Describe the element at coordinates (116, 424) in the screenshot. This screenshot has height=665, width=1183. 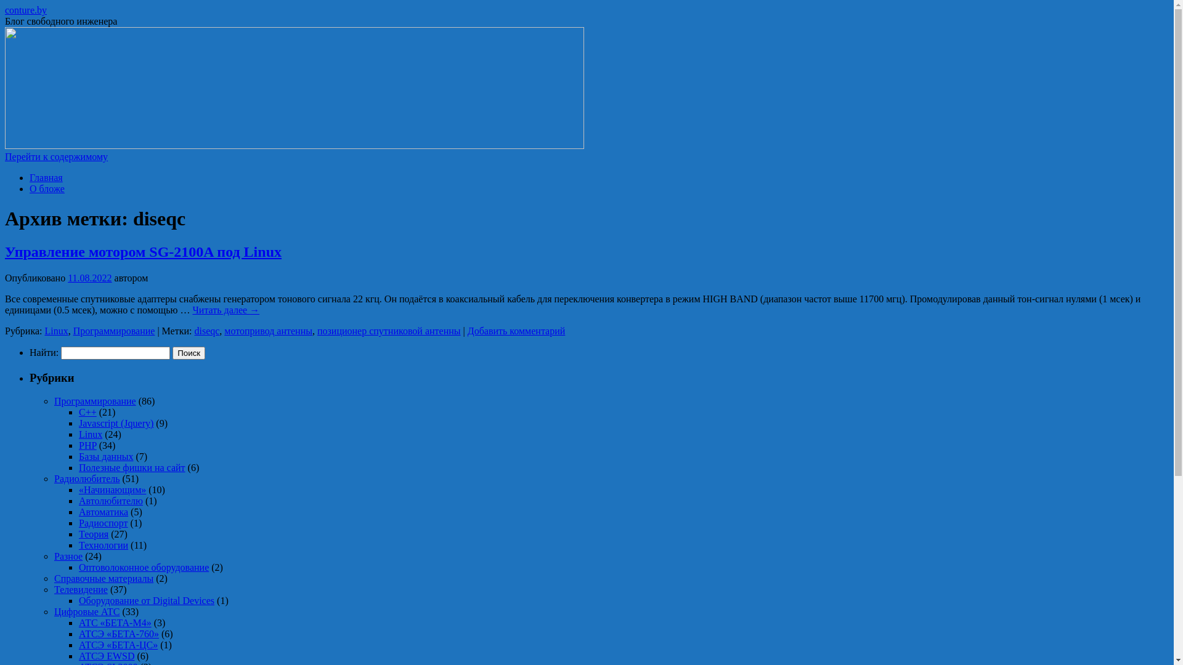
I see `Javascript (Jquery)` at that location.